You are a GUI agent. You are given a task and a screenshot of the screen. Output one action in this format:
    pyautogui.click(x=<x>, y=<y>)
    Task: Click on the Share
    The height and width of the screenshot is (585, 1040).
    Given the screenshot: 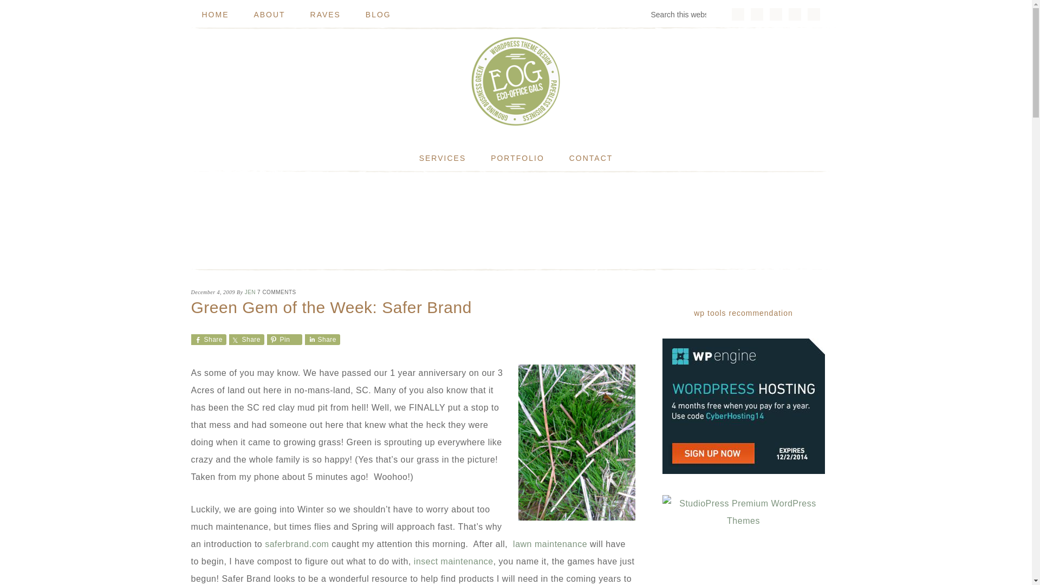 What is the action you would take?
    pyautogui.click(x=208, y=339)
    